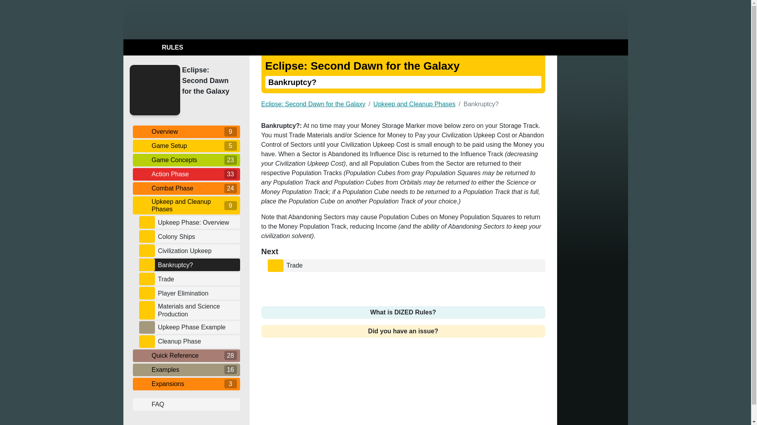 The image size is (757, 425). What do you see at coordinates (186, 131) in the screenshot?
I see `Overview` at bounding box center [186, 131].